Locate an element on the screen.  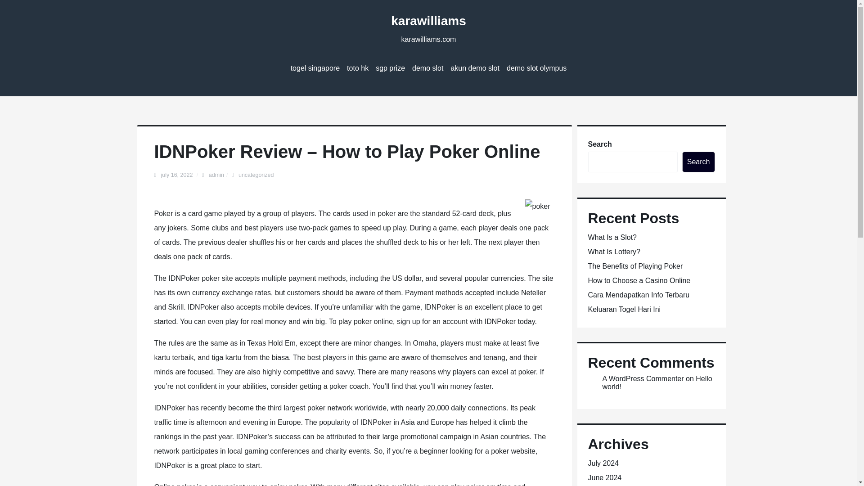
sgp prize is located at coordinates (391, 68).